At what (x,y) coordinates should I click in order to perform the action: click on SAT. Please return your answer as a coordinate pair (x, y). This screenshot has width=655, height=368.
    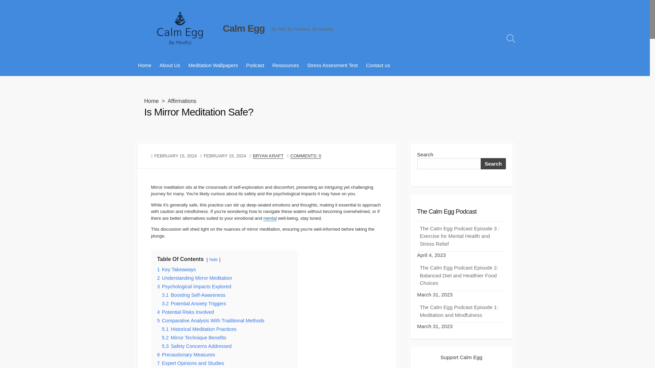
    Looking at the image, I should click on (332, 65).